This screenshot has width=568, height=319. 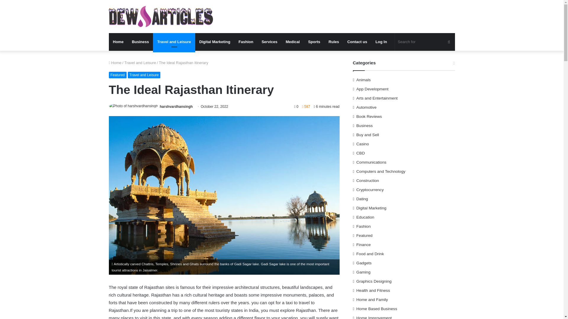 What do you see at coordinates (293, 42) in the screenshot?
I see `Medical` at bounding box center [293, 42].